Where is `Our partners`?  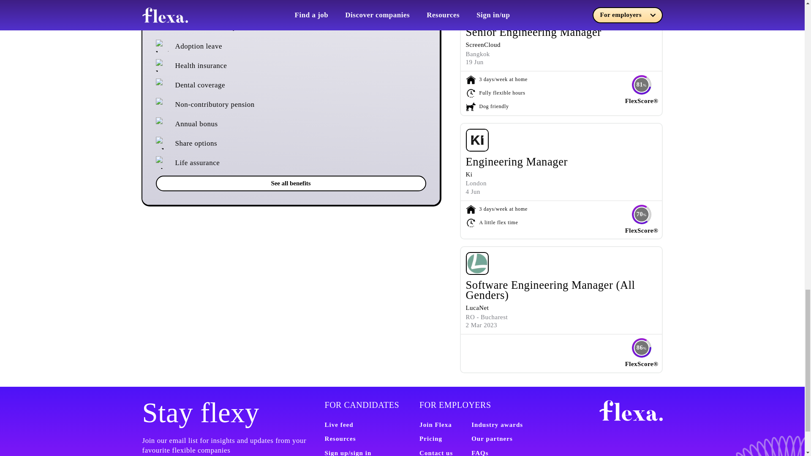 Our partners is located at coordinates (492, 438).